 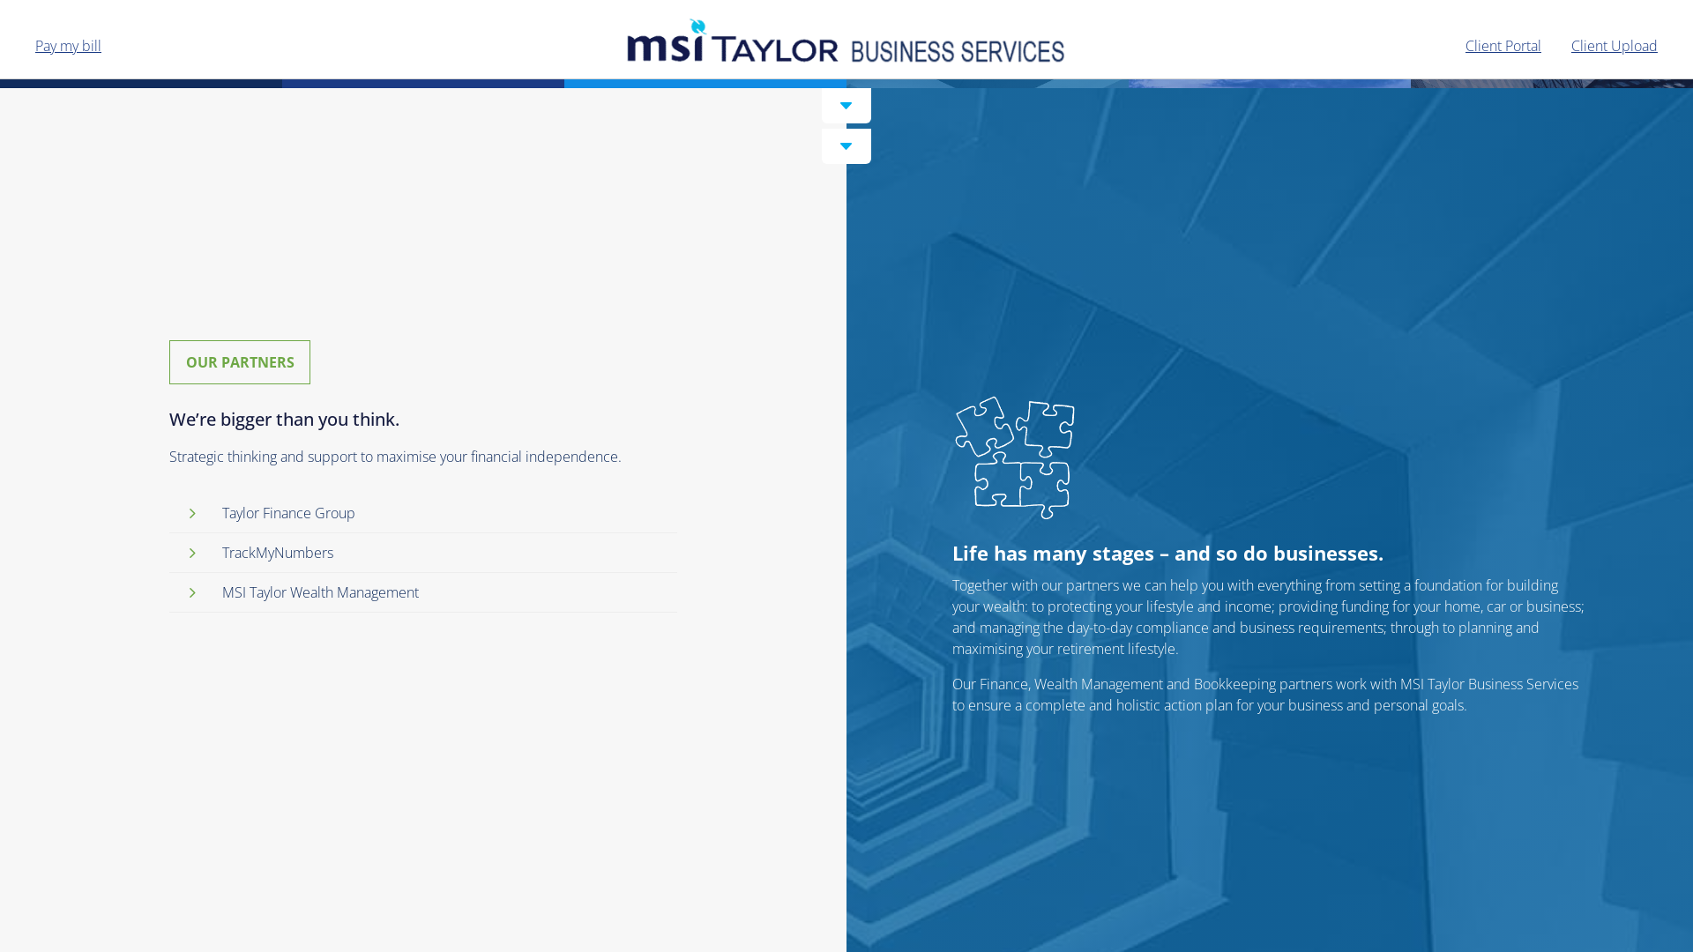 What do you see at coordinates (1270, 31) in the screenshot?
I see `Resources` at bounding box center [1270, 31].